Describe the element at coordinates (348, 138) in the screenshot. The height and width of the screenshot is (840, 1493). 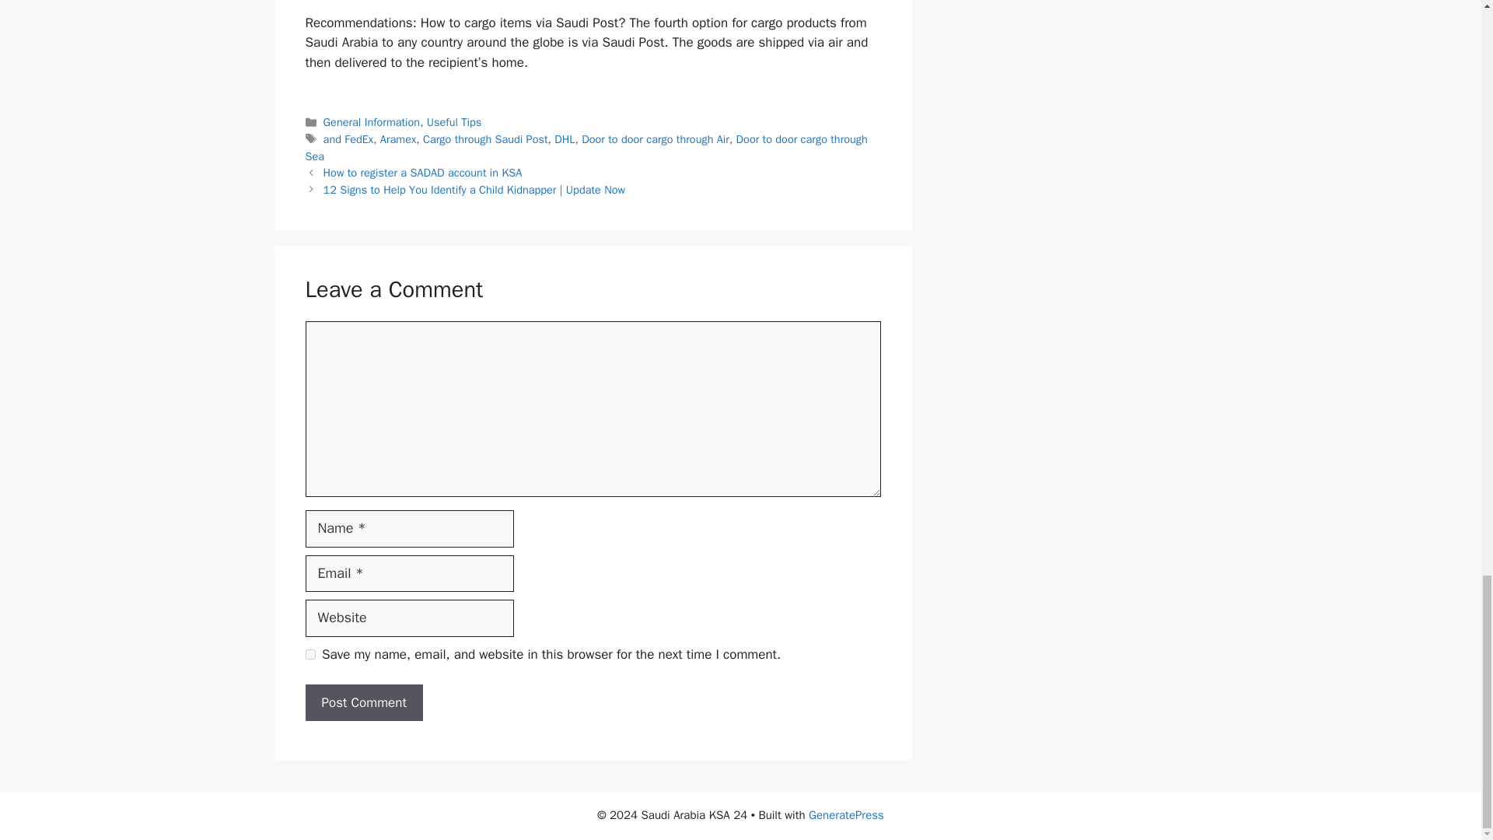
I see `and FedEx` at that location.